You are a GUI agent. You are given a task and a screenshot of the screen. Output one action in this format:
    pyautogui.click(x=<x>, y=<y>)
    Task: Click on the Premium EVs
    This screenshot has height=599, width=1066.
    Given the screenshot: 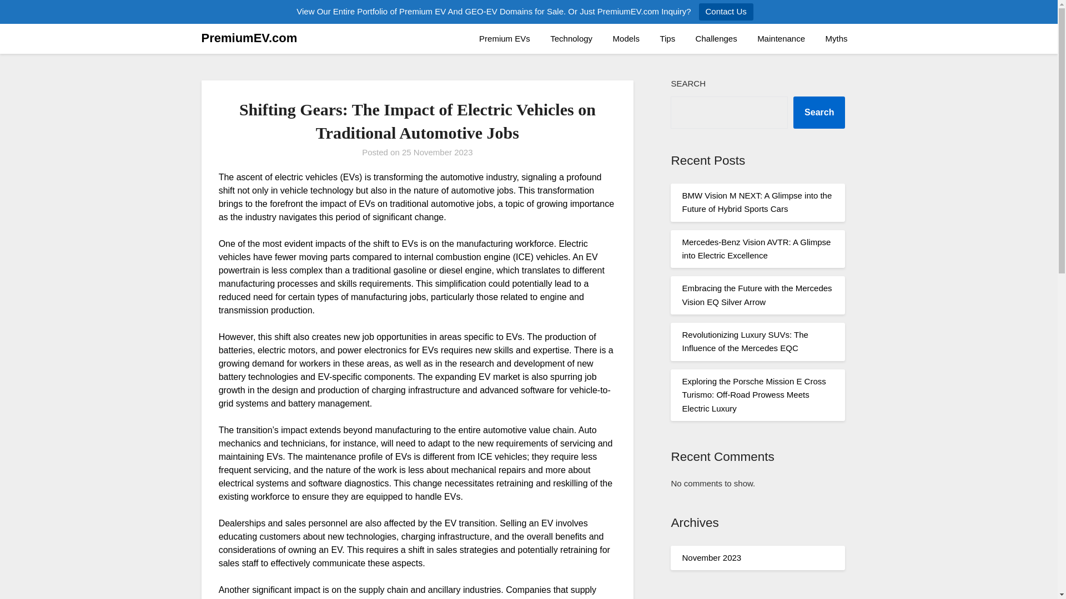 What is the action you would take?
    pyautogui.click(x=504, y=39)
    